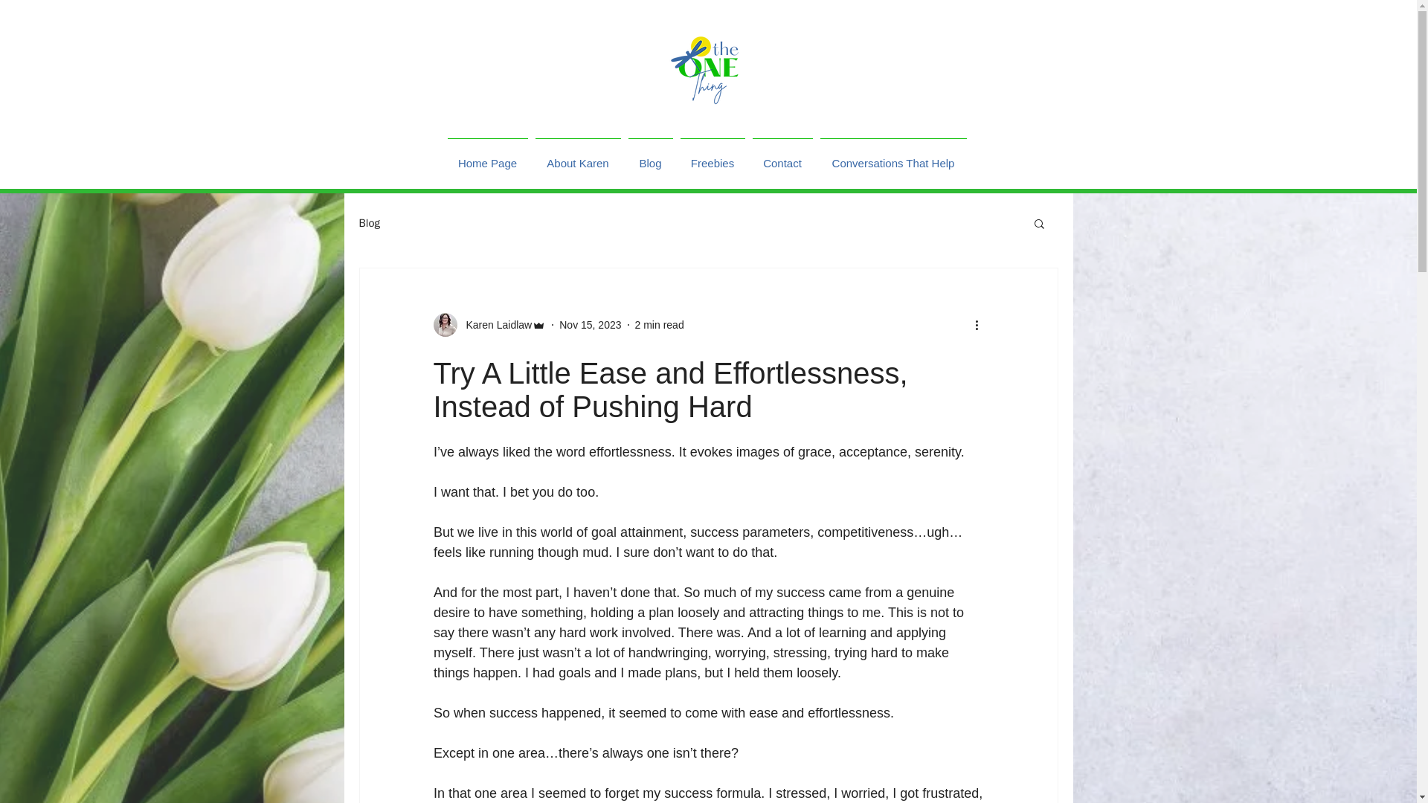 Image resolution: width=1428 pixels, height=803 pixels. What do you see at coordinates (651, 156) in the screenshot?
I see `Blog` at bounding box center [651, 156].